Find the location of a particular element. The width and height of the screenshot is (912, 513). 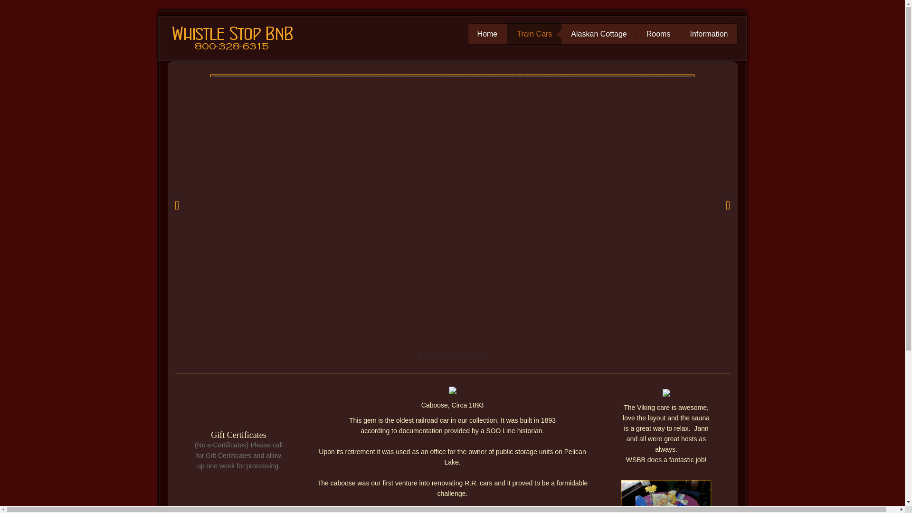

6 is located at coordinates (456, 354).